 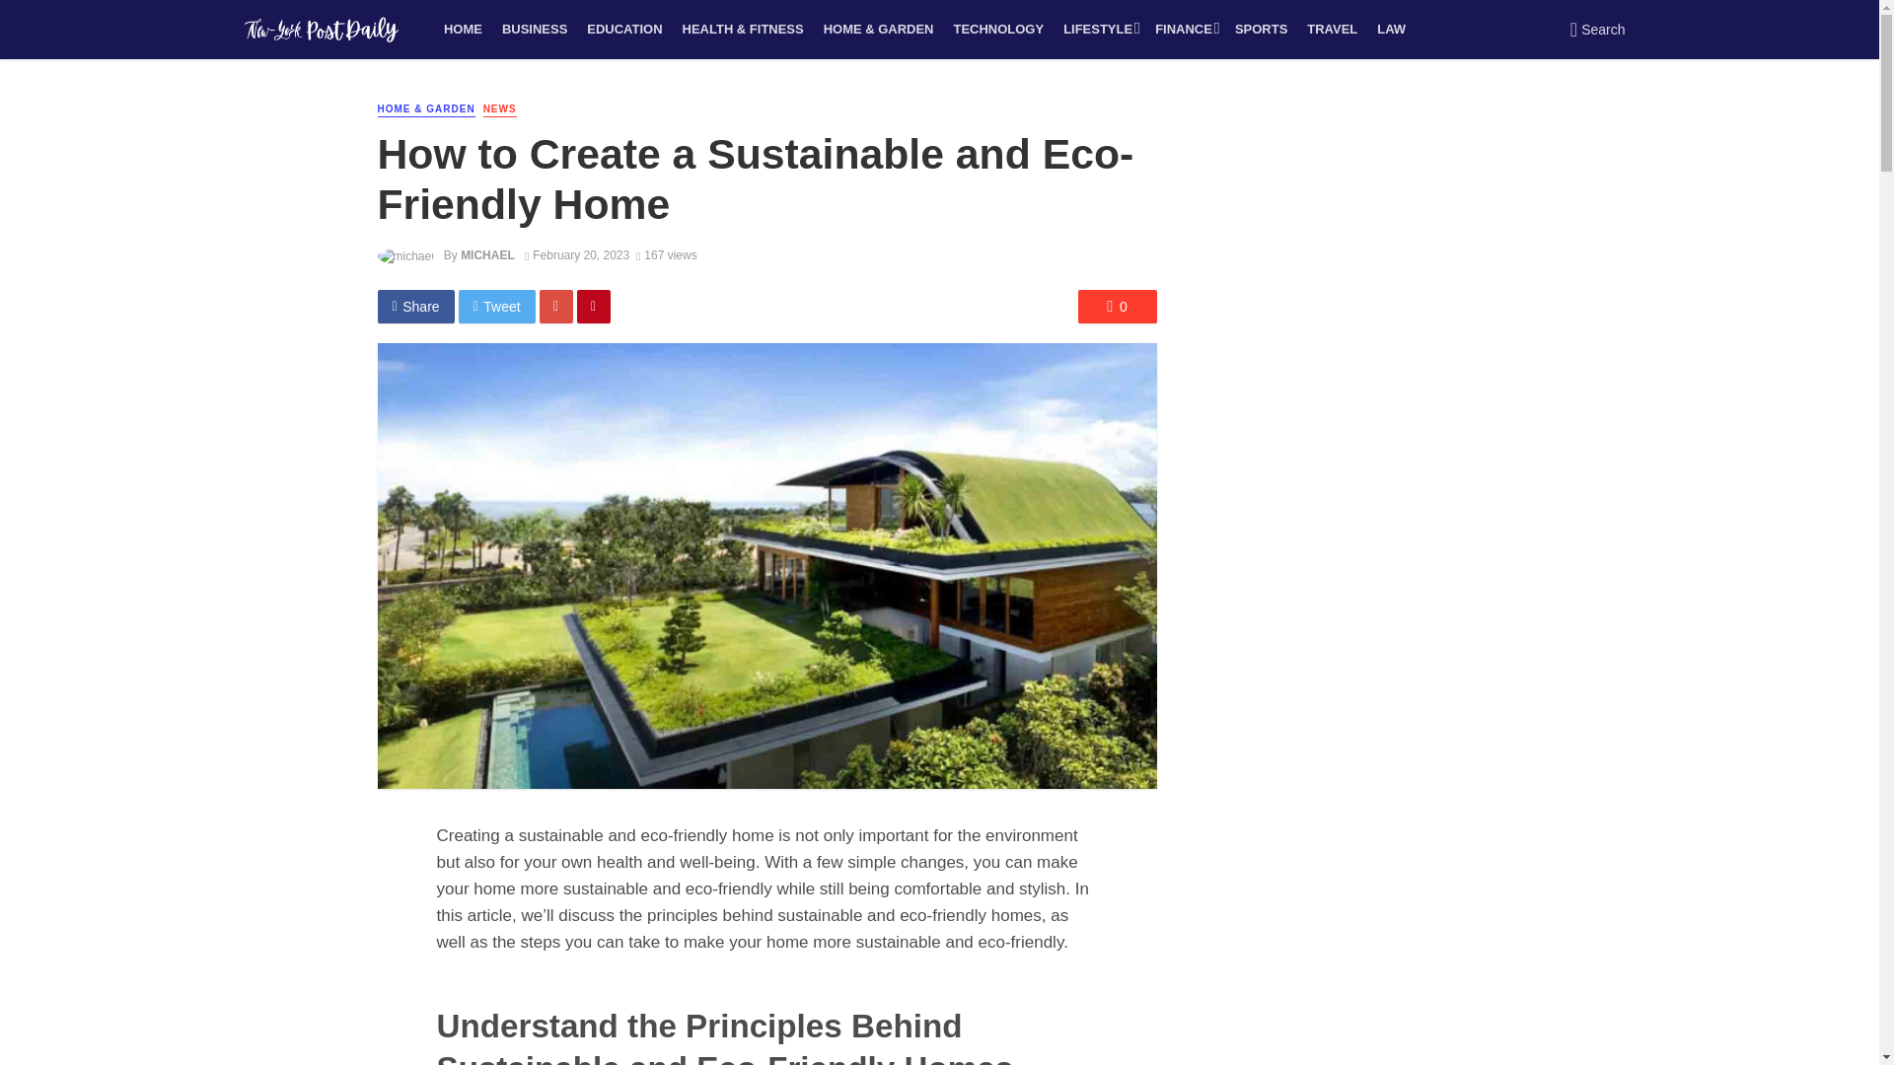 What do you see at coordinates (1186, 30) in the screenshot?
I see `FINANCE` at bounding box center [1186, 30].